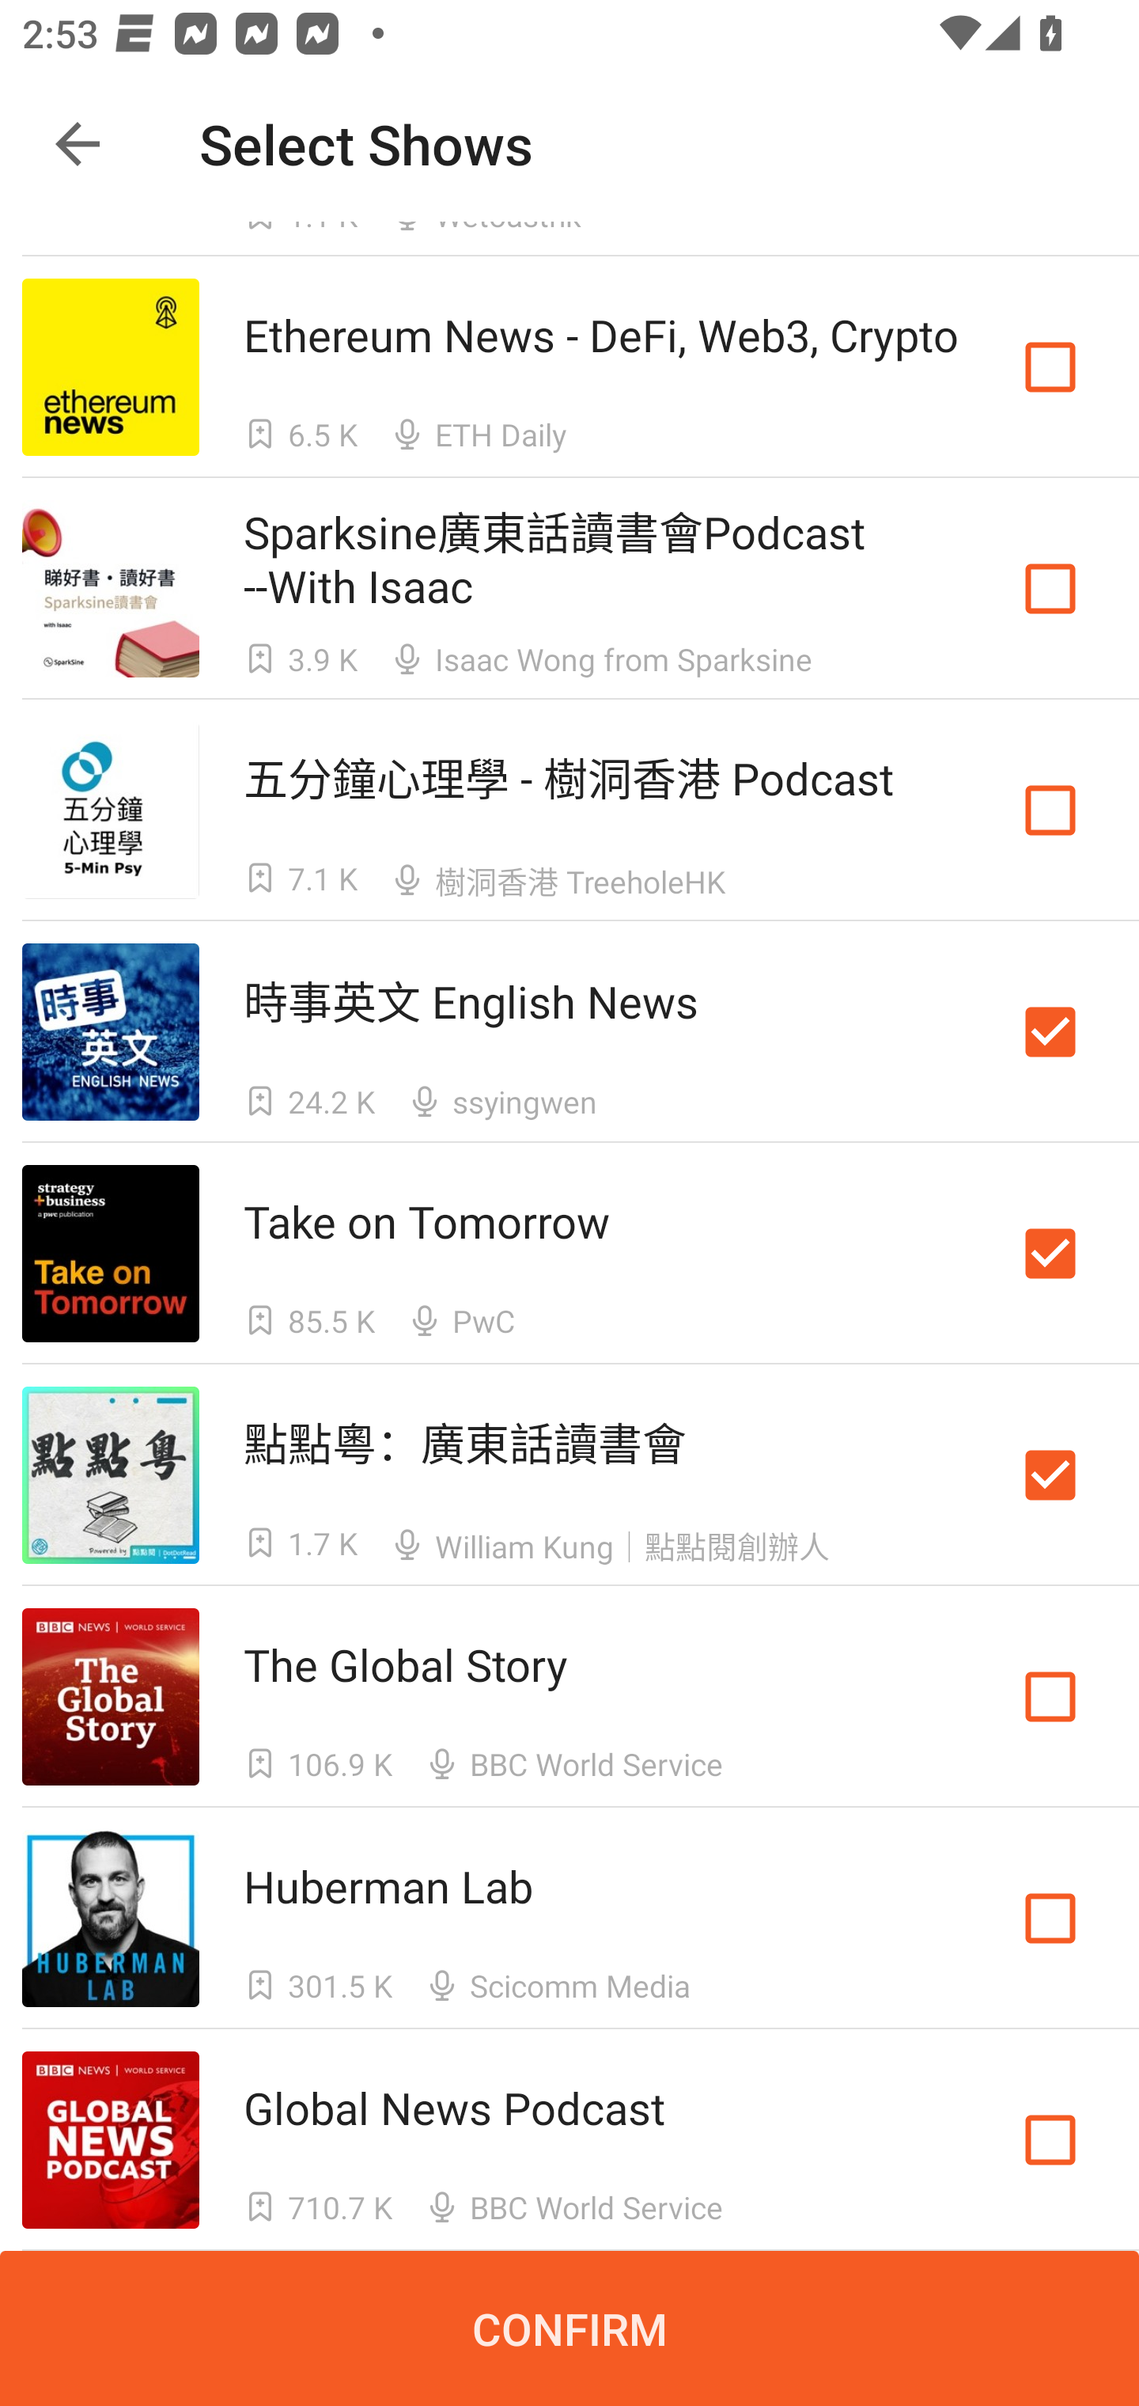 The width and height of the screenshot is (1139, 2406). What do you see at coordinates (78, 144) in the screenshot?
I see `Navigate up` at bounding box center [78, 144].